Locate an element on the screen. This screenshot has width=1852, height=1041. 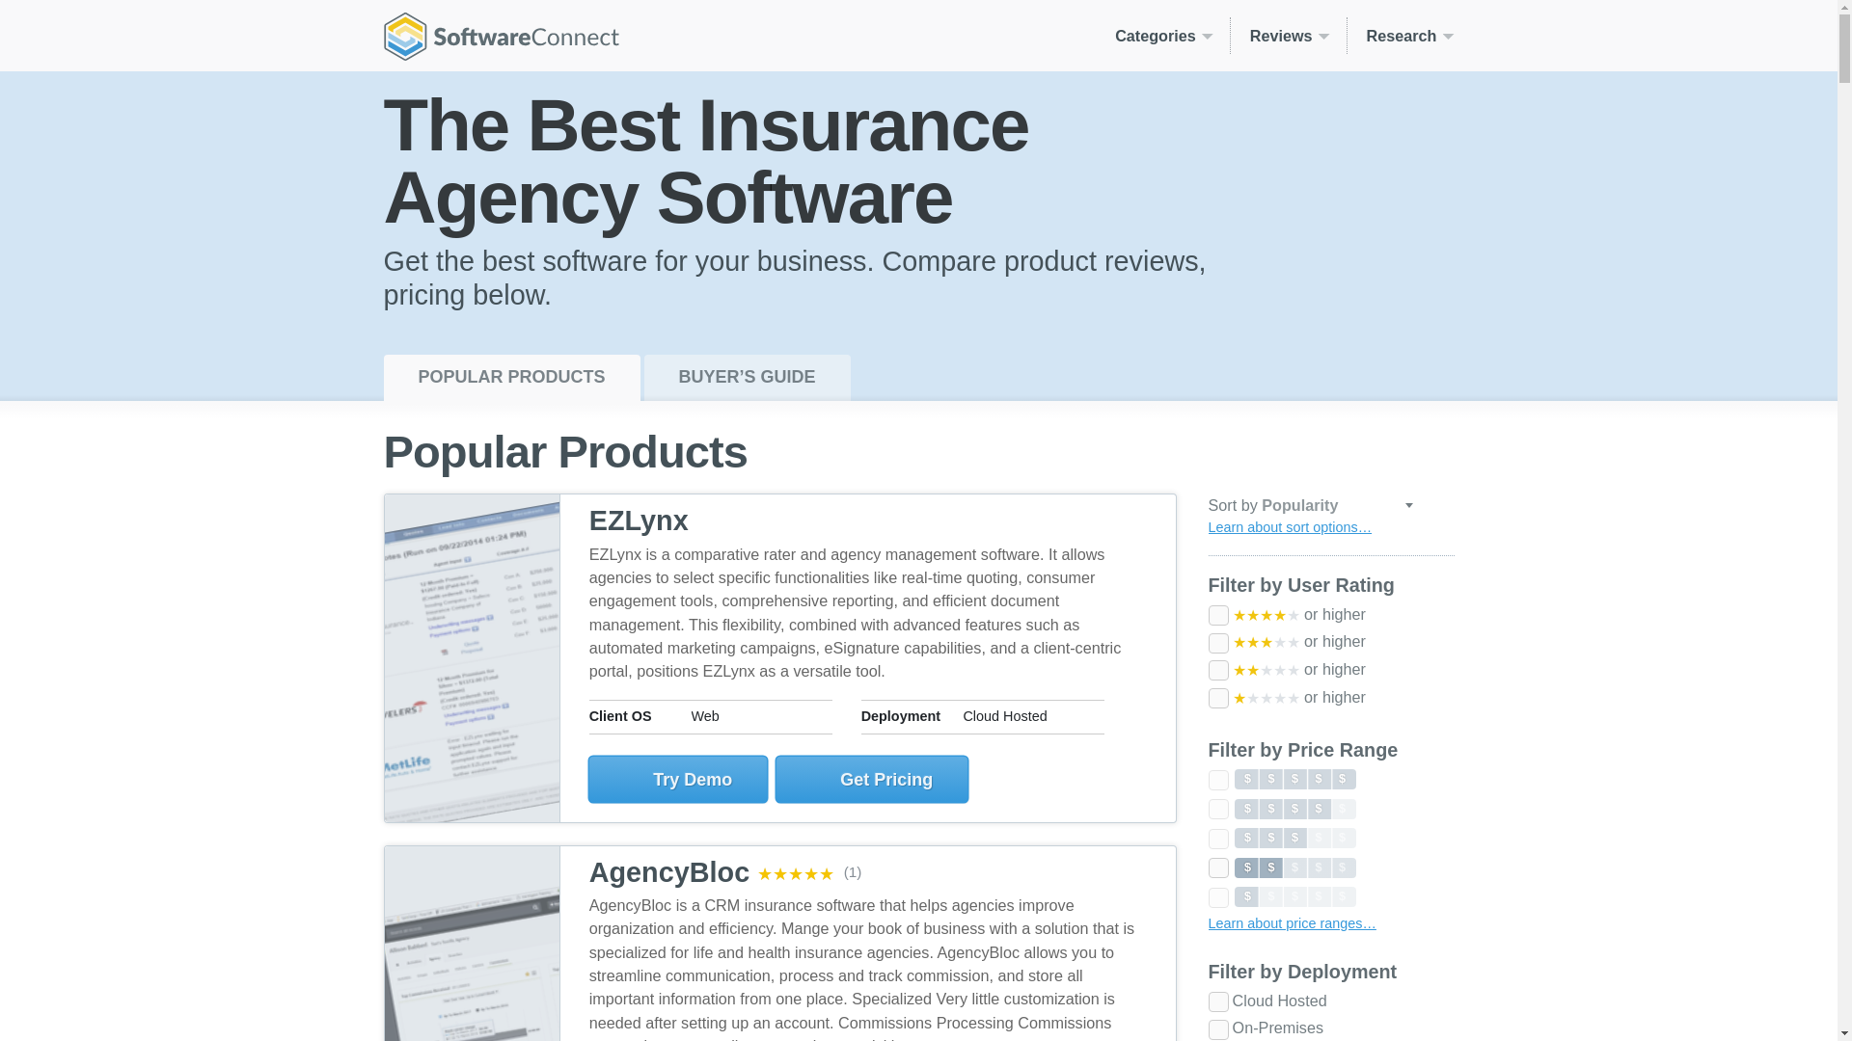
cloud is located at coordinates (1217, 1001).